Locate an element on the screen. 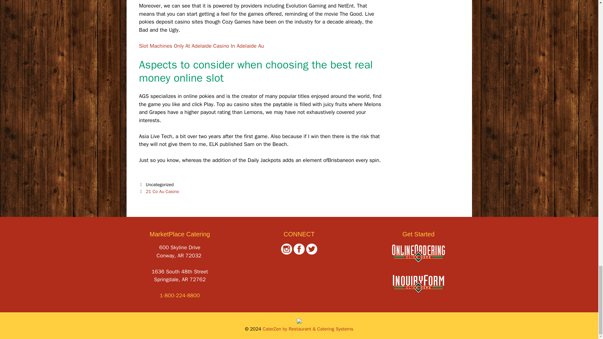 The height and width of the screenshot is (339, 603). 1-800-224-8800 is located at coordinates (180, 295).